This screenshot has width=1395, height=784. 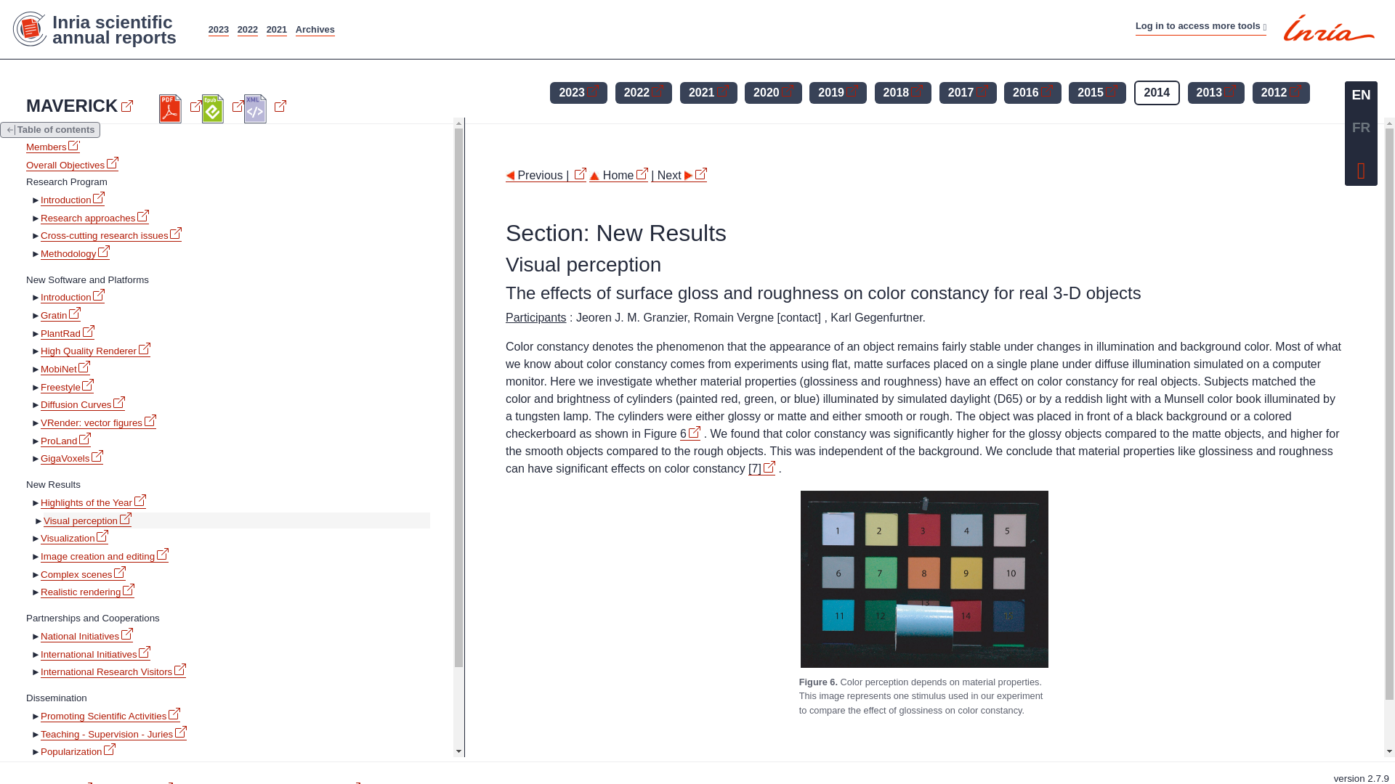 I want to click on 2022 annual reports, so click(x=247, y=29).